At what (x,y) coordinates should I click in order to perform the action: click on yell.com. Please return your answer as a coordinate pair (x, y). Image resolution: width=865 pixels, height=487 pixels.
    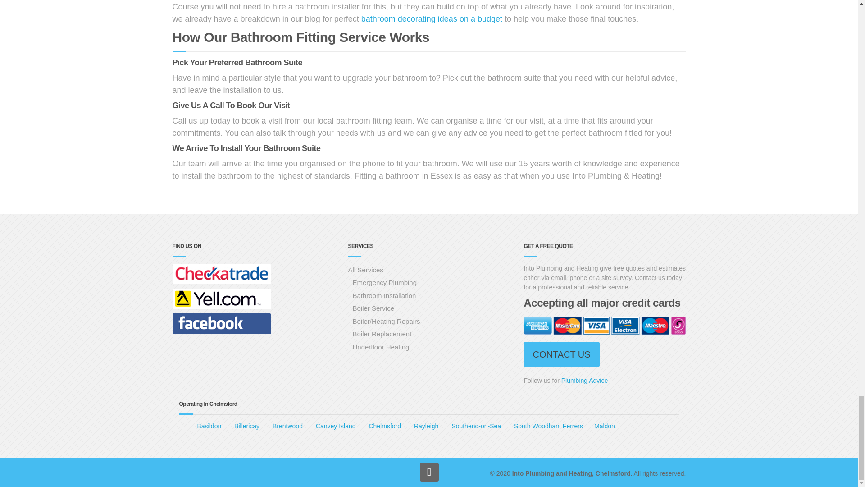
    Looking at the image, I should click on (221, 300).